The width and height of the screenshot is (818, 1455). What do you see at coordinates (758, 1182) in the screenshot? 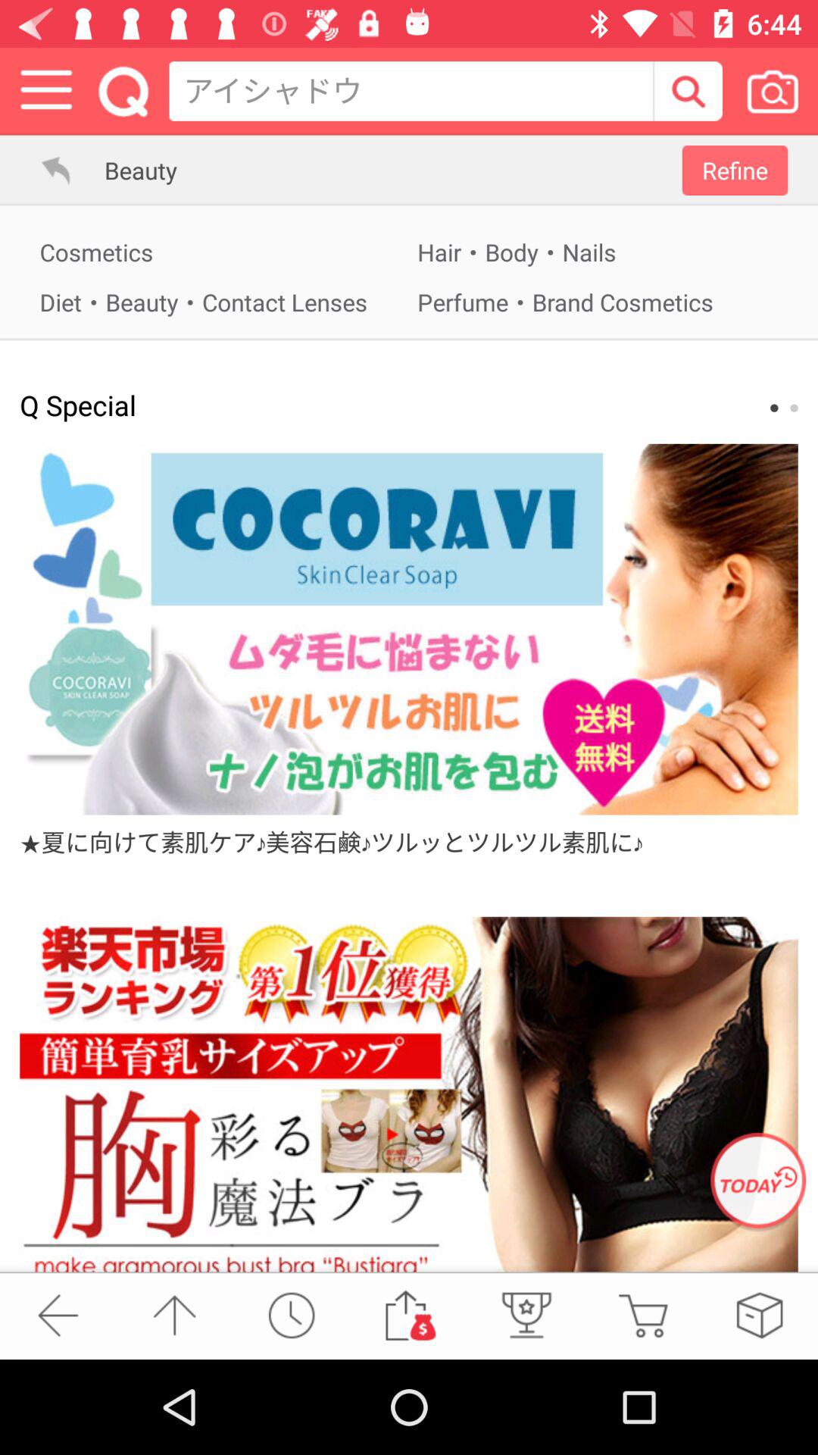
I see `asking today option` at bounding box center [758, 1182].